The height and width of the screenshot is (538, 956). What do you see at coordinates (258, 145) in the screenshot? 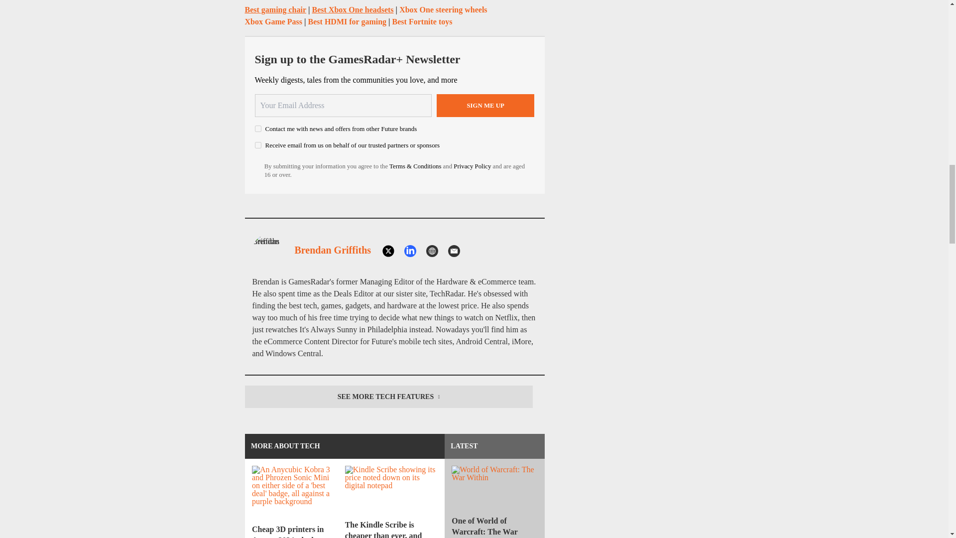
I see `on` at bounding box center [258, 145].